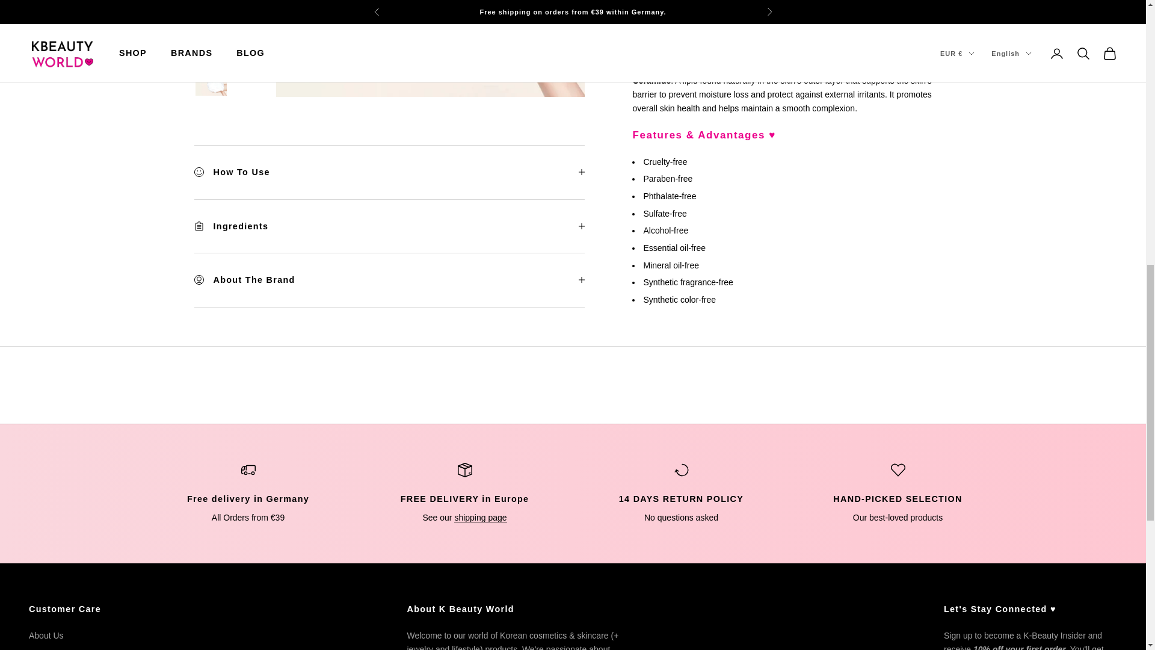  Describe the element at coordinates (389, 225) in the screenshot. I see `Shipping` at that location.